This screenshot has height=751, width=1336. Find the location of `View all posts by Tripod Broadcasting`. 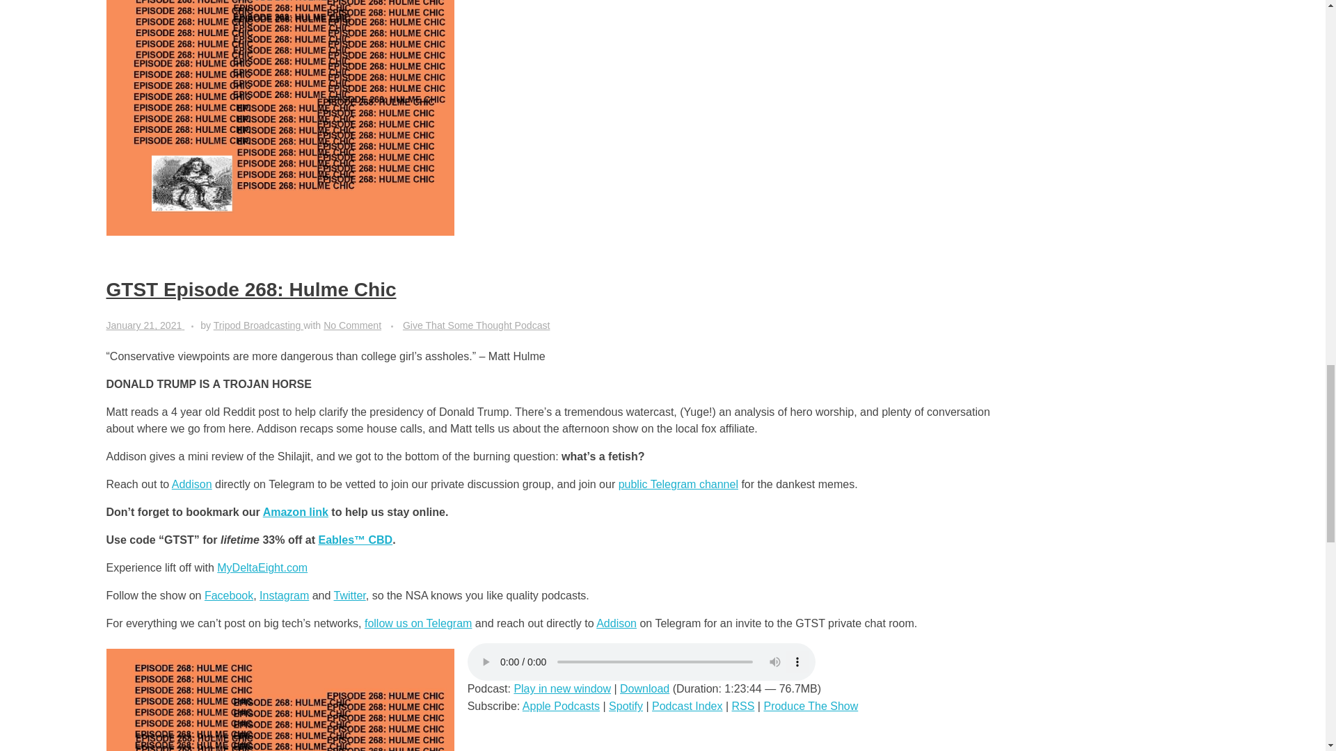

View all posts by Tripod Broadcasting is located at coordinates (258, 325).